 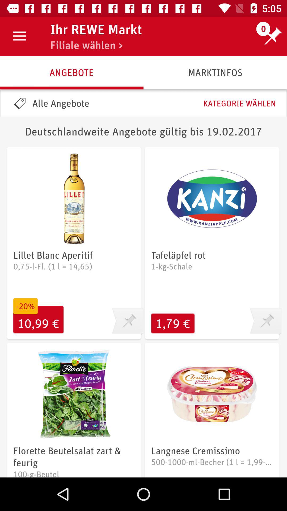 What do you see at coordinates (86, 45) in the screenshot?
I see `turn off icon below the ihr rewe markt` at bounding box center [86, 45].